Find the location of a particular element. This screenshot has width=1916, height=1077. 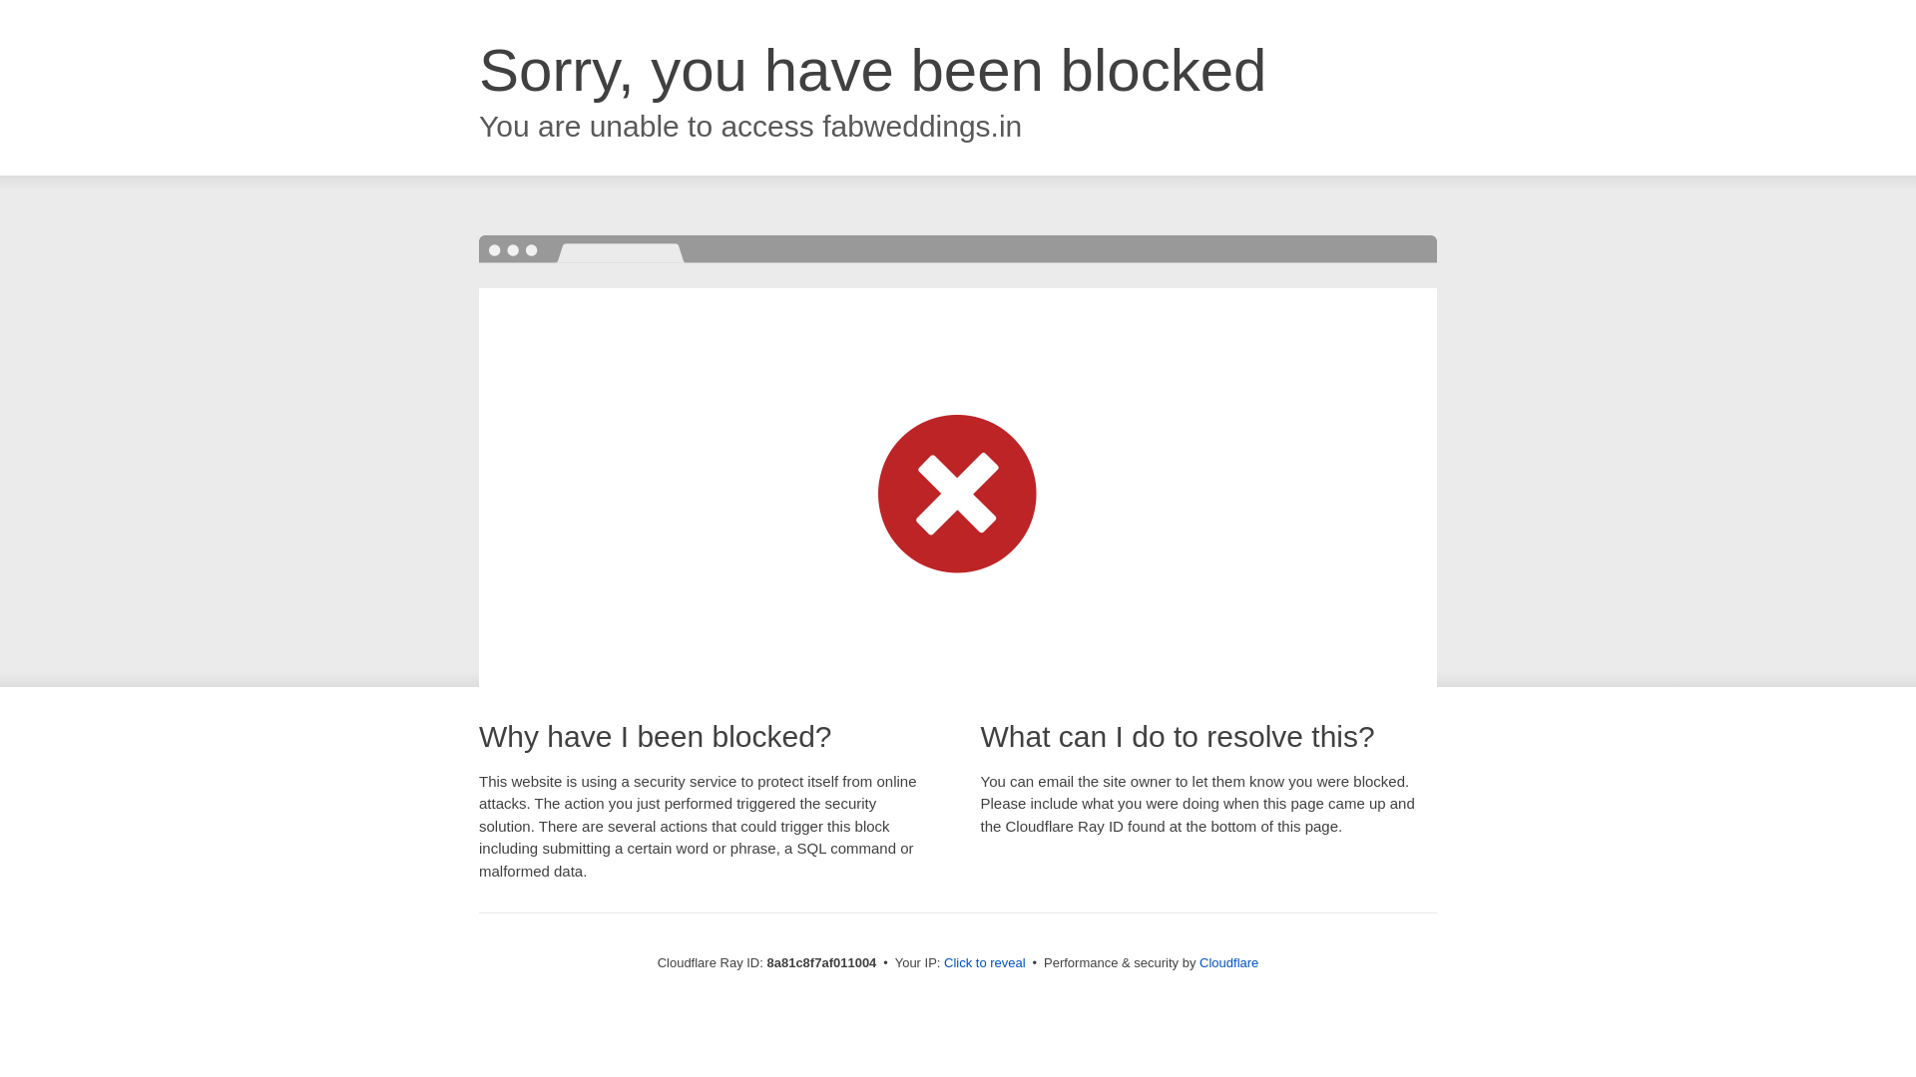

Click to reveal is located at coordinates (984, 963).